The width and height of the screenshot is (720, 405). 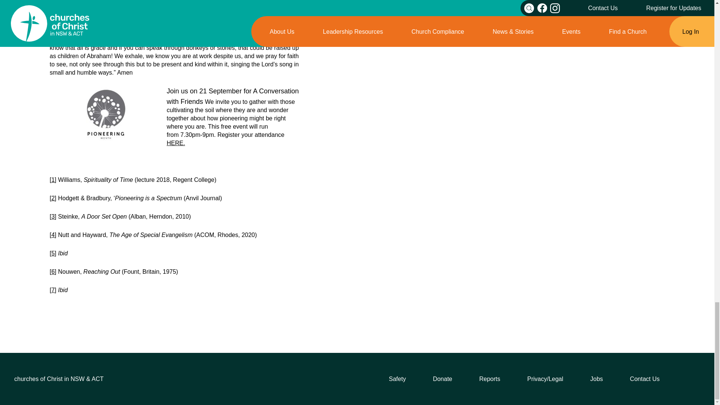 What do you see at coordinates (645, 379) in the screenshot?
I see `Contact Us` at bounding box center [645, 379].